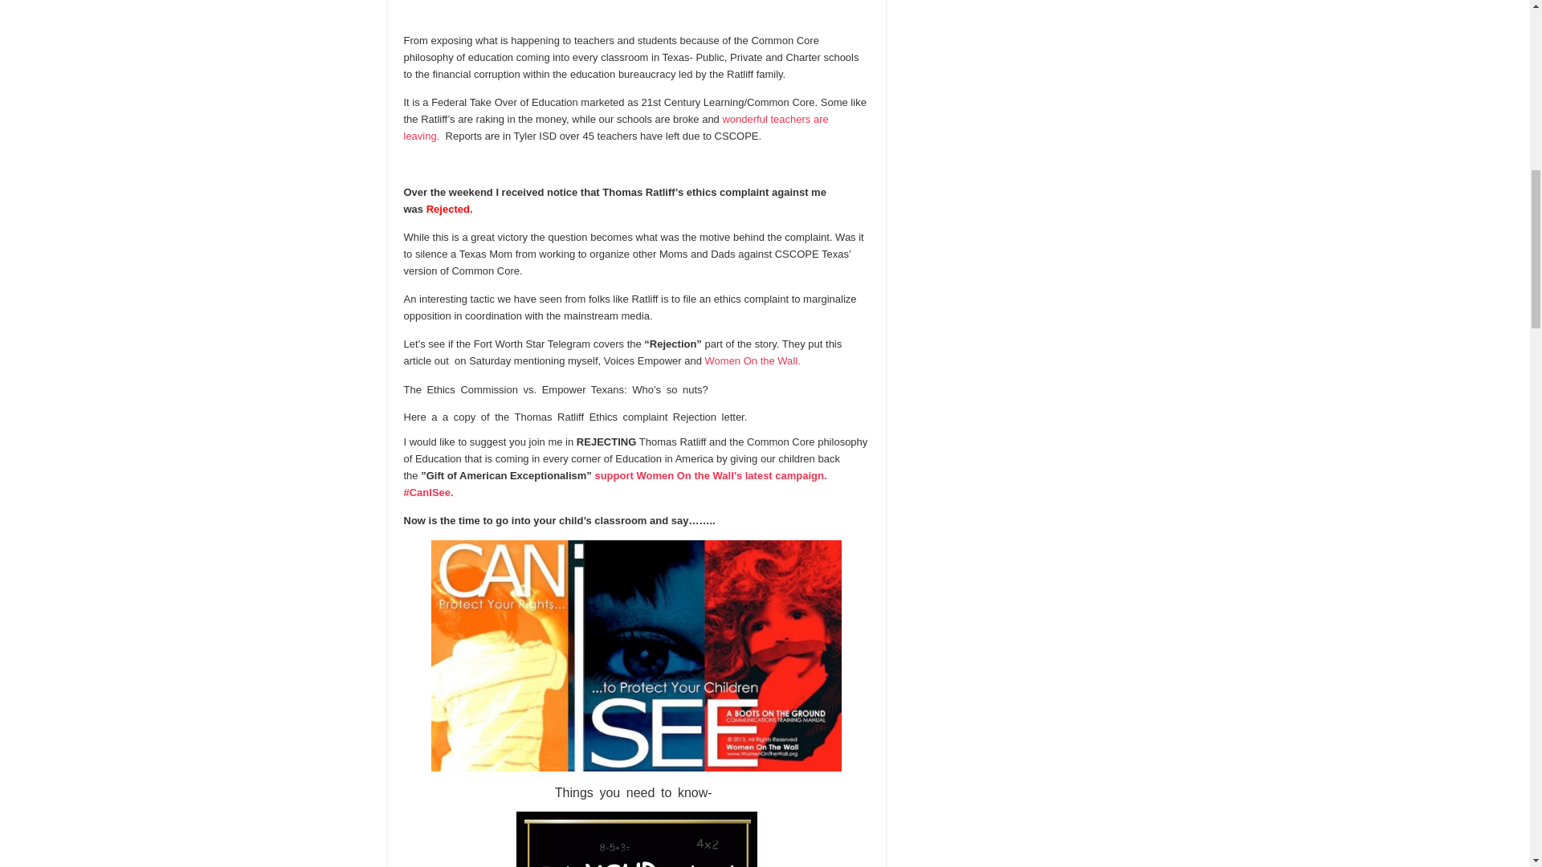 This screenshot has width=1542, height=867. What do you see at coordinates (615, 128) in the screenshot?
I see `Teachers Resigning` at bounding box center [615, 128].